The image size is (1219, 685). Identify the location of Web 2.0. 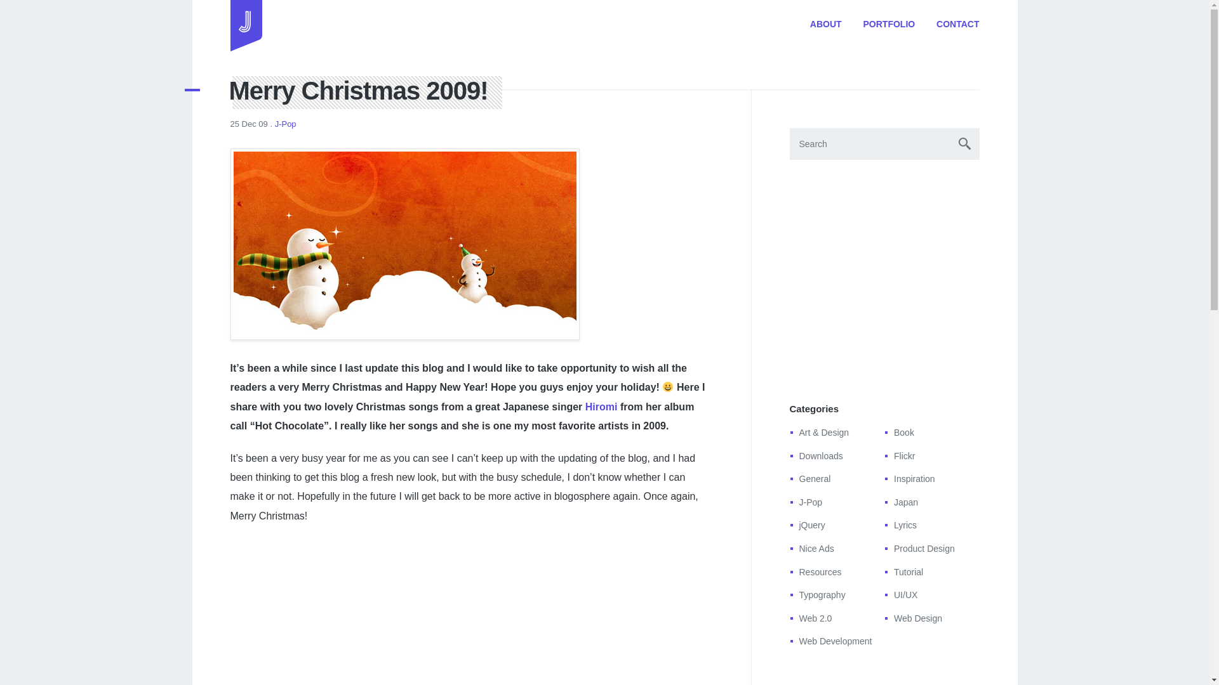
(815, 618).